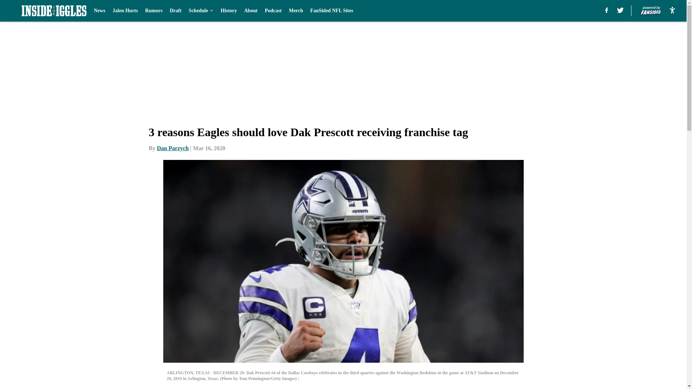  Describe the element at coordinates (251, 11) in the screenshot. I see `About` at that location.